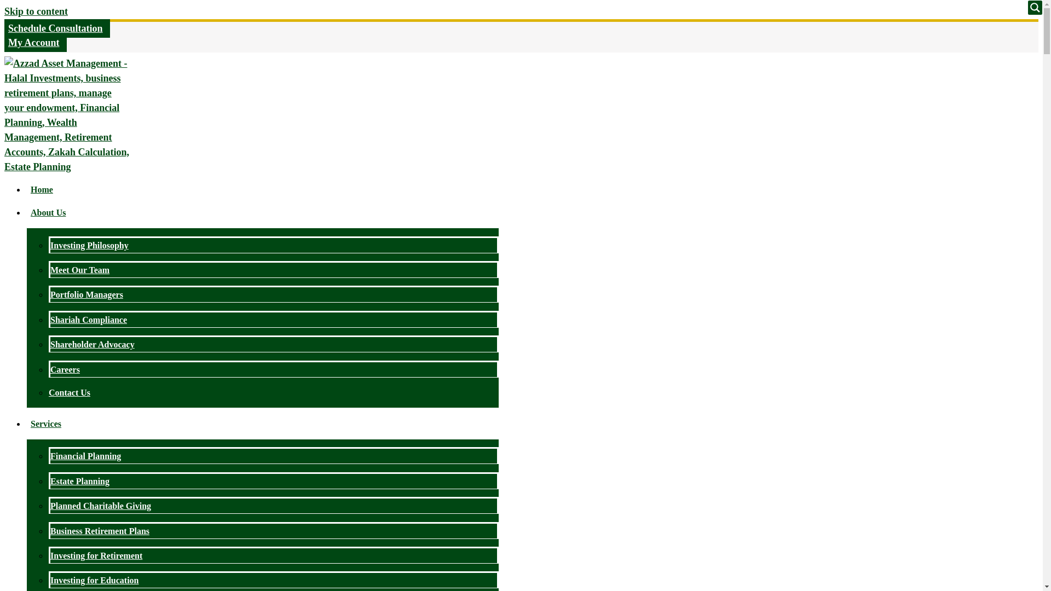 This screenshot has width=1051, height=591. I want to click on My Account, so click(35, 43).